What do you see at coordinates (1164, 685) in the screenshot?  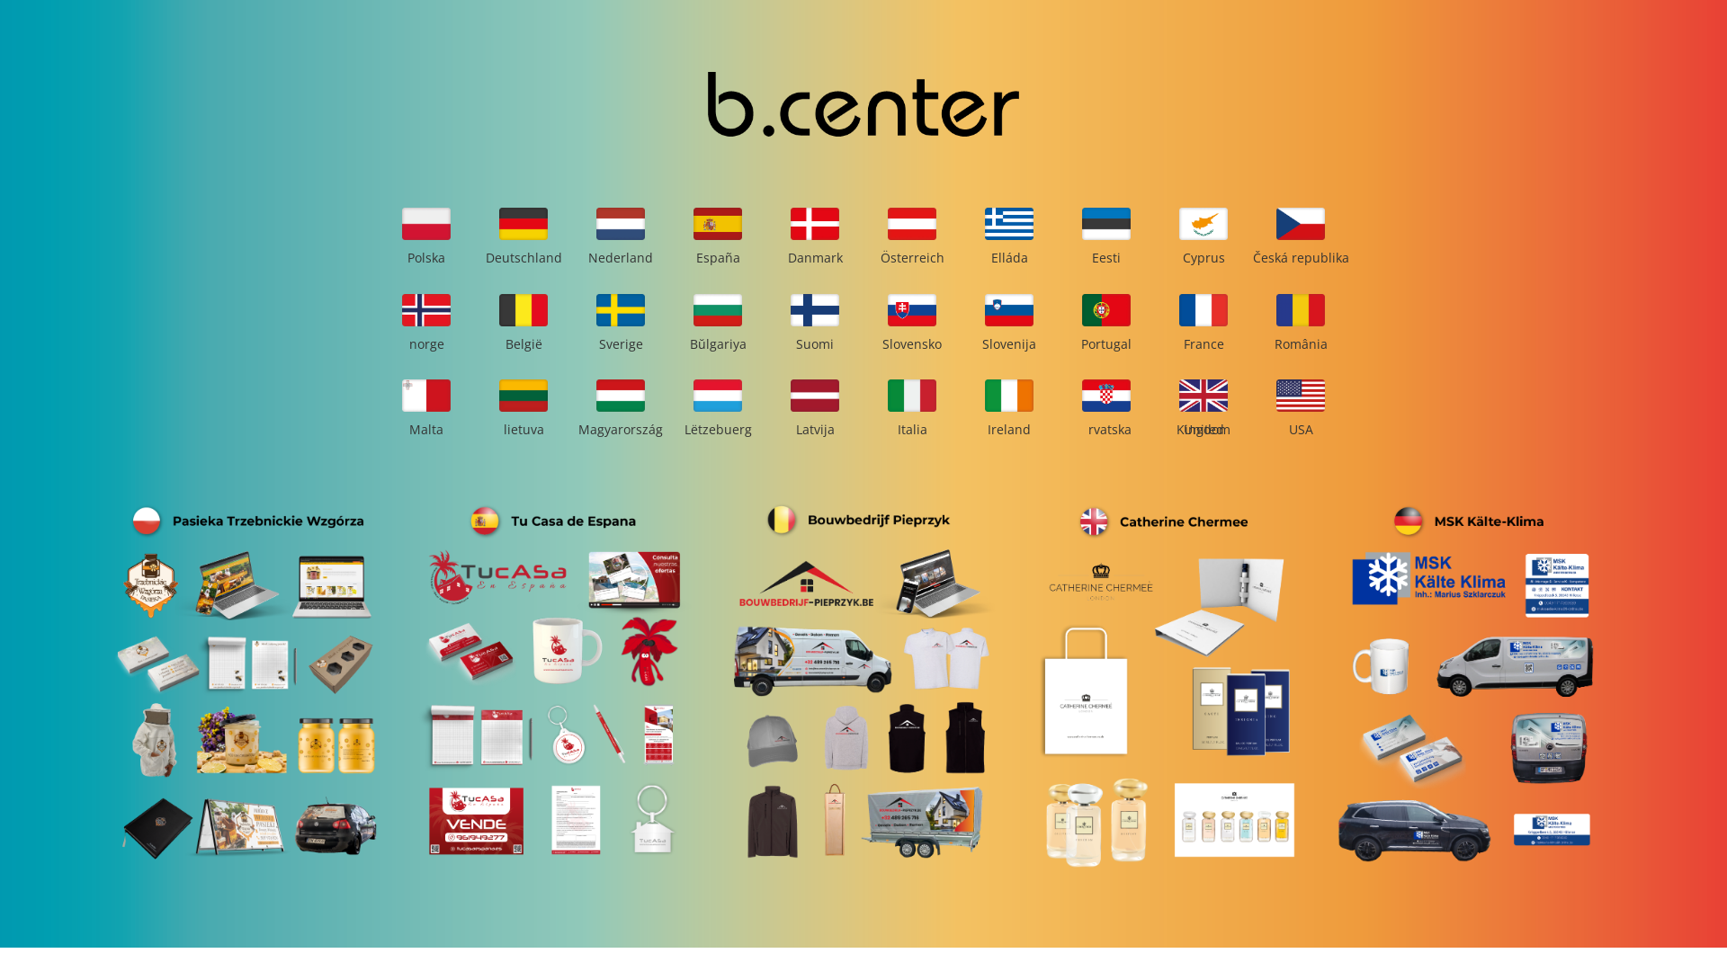 I see `catherine_chermee_4` at bounding box center [1164, 685].